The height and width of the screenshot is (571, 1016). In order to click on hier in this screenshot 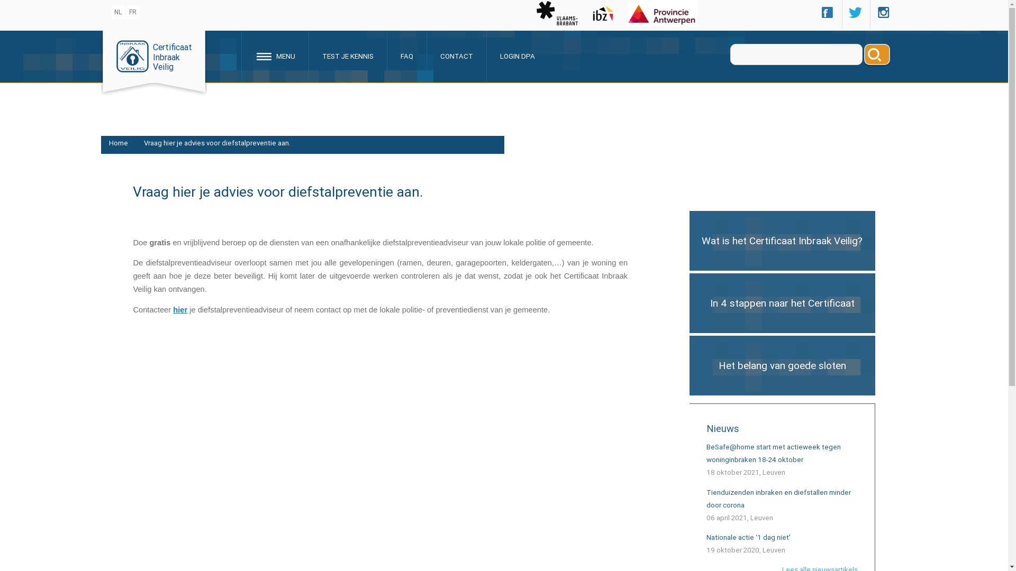, I will do `click(180, 310)`.